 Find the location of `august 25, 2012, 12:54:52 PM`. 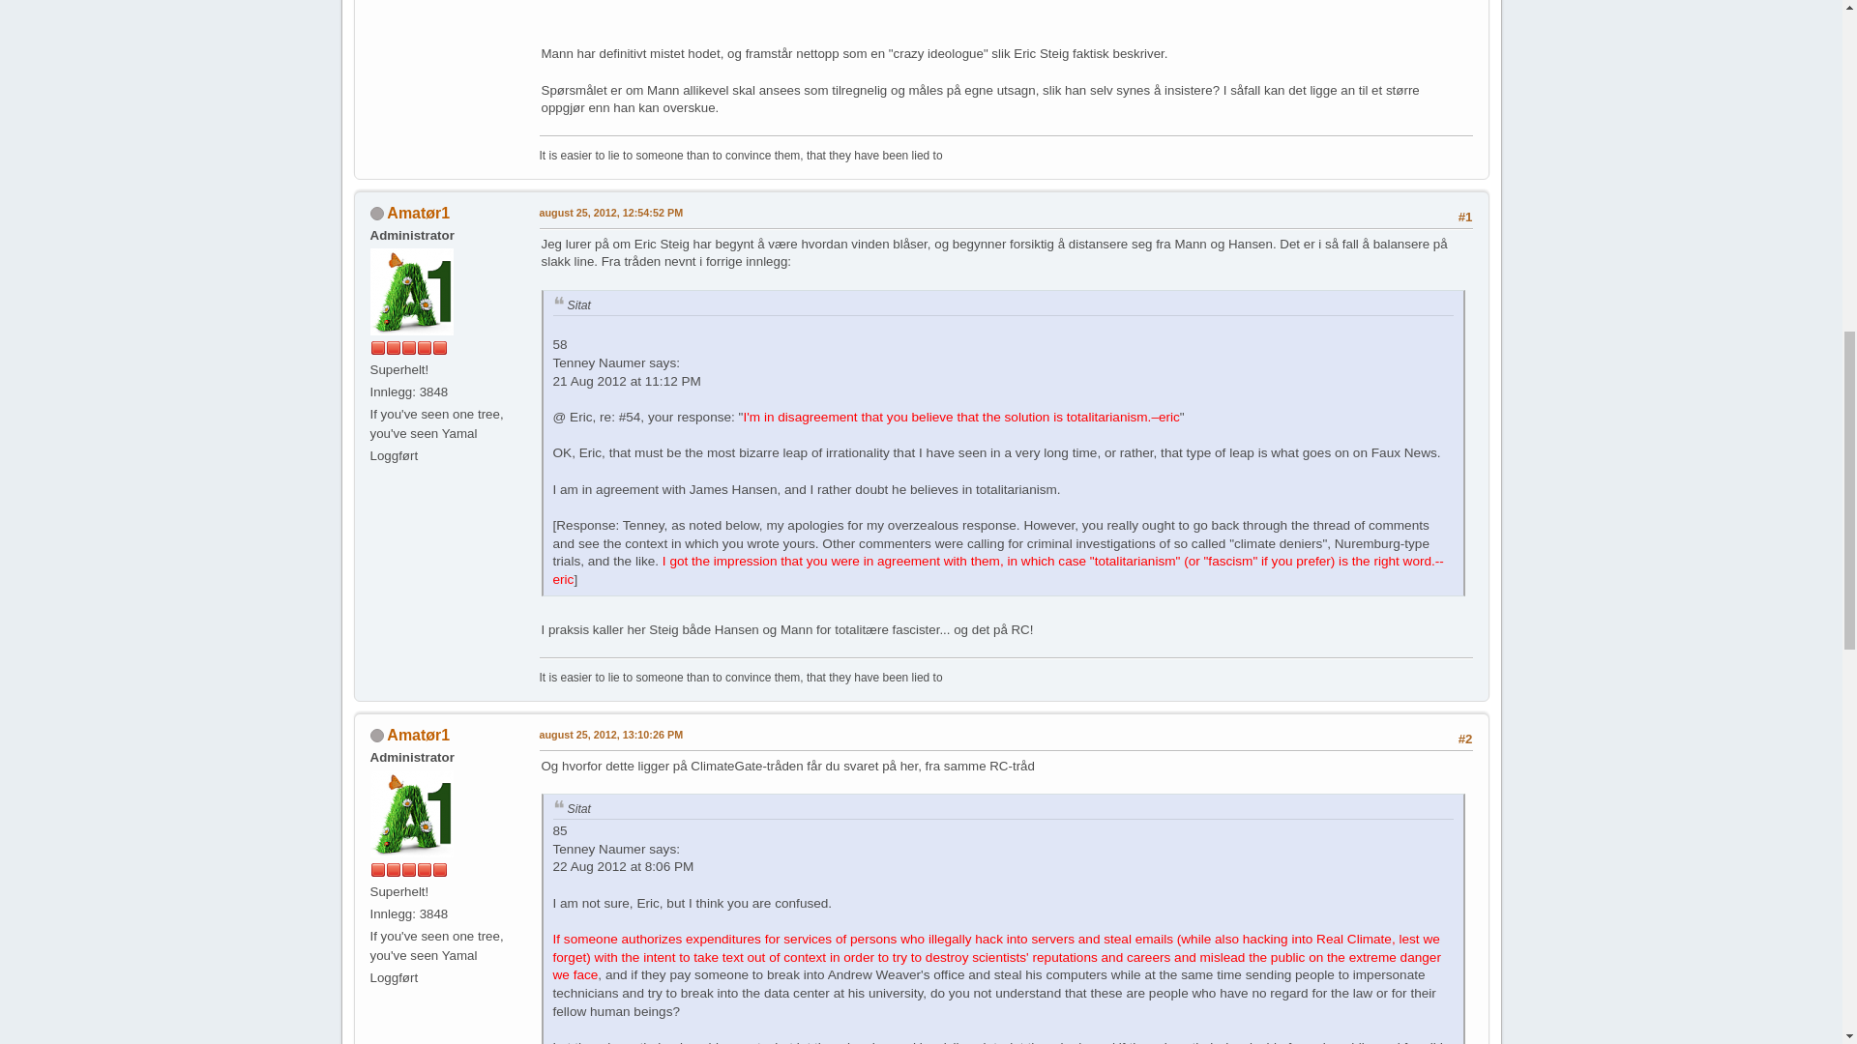

august 25, 2012, 12:54:52 PM is located at coordinates (611, 213).